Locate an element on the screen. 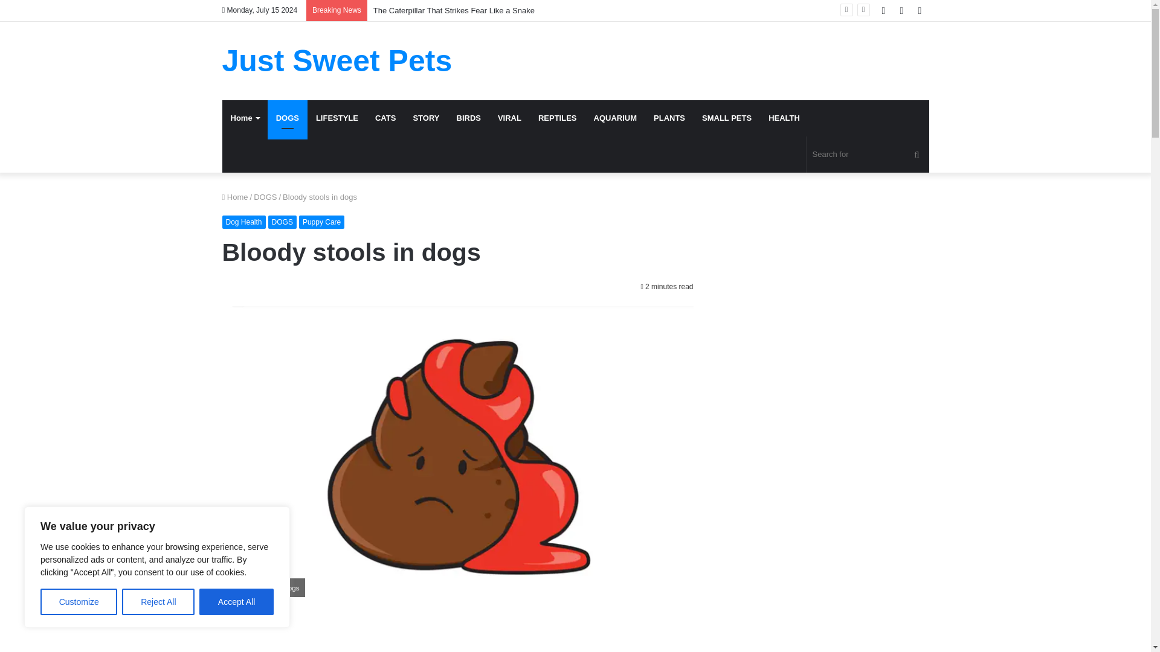  PLANTS is located at coordinates (669, 118).